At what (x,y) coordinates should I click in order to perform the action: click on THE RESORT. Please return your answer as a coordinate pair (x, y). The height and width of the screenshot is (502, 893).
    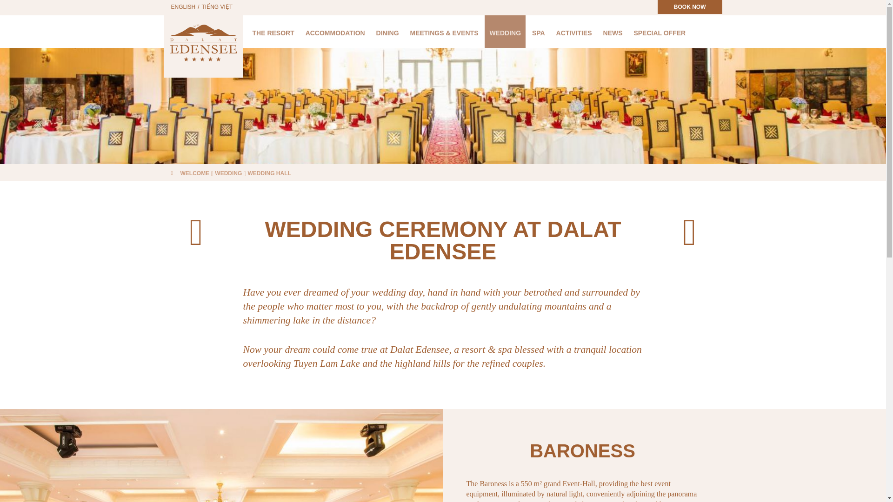
    Looking at the image, I should click on (273, 32).